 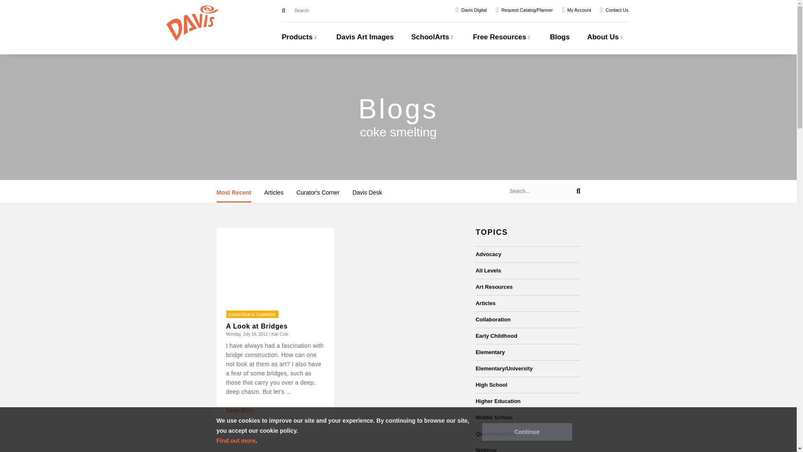 I want to click on Products, so click(x=300, y=43).